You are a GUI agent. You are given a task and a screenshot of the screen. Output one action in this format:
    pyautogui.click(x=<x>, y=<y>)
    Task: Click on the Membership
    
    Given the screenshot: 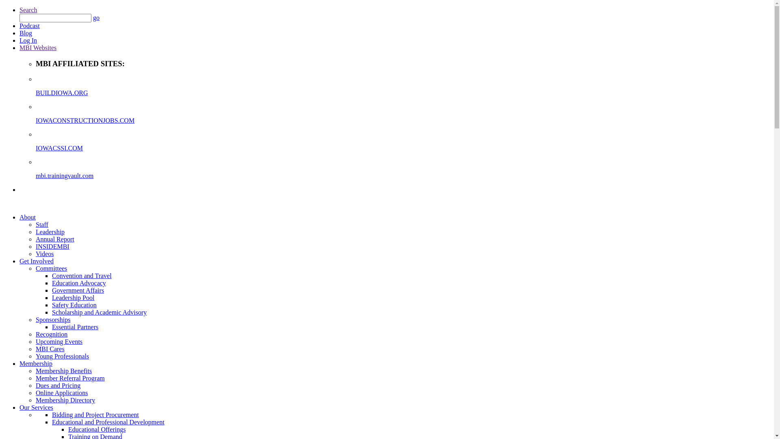 What is the action you would take?
    pyautogui.click(x=36, y=363)
    